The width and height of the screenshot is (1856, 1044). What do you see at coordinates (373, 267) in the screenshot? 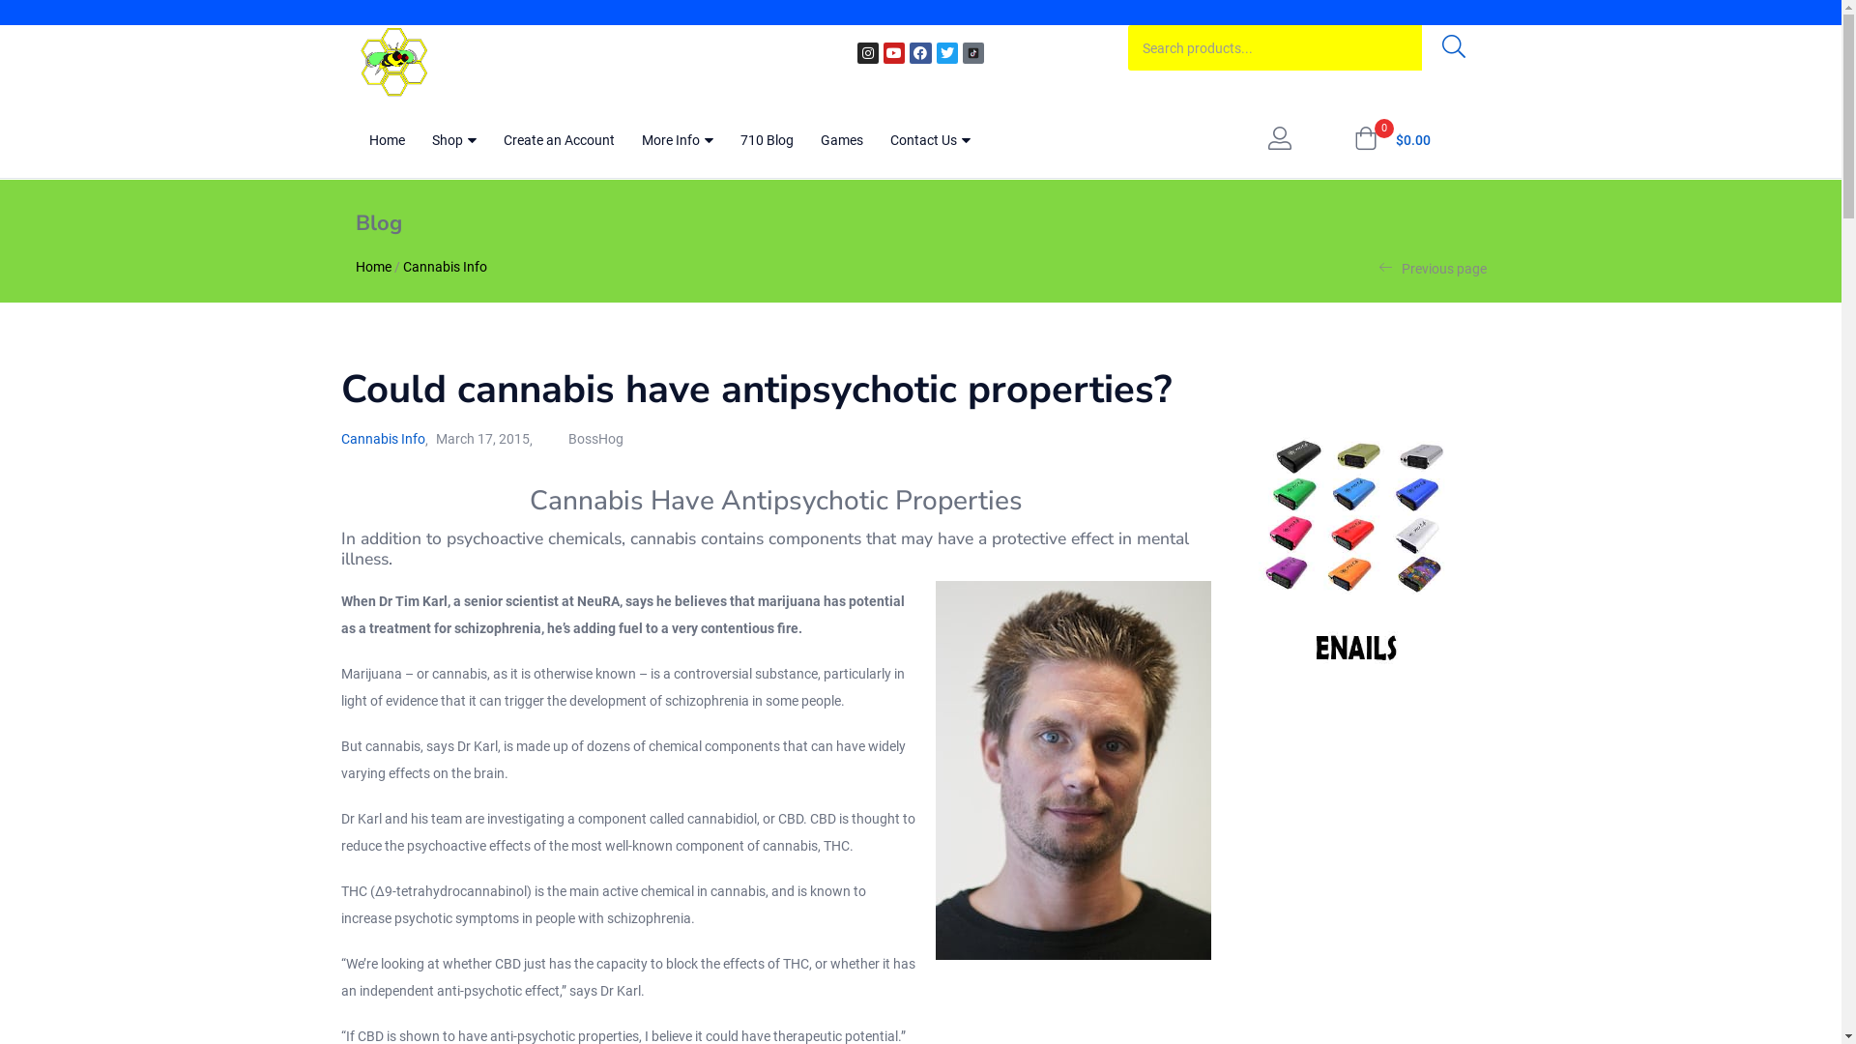
I see `Home` at bounding box center [373, 267].